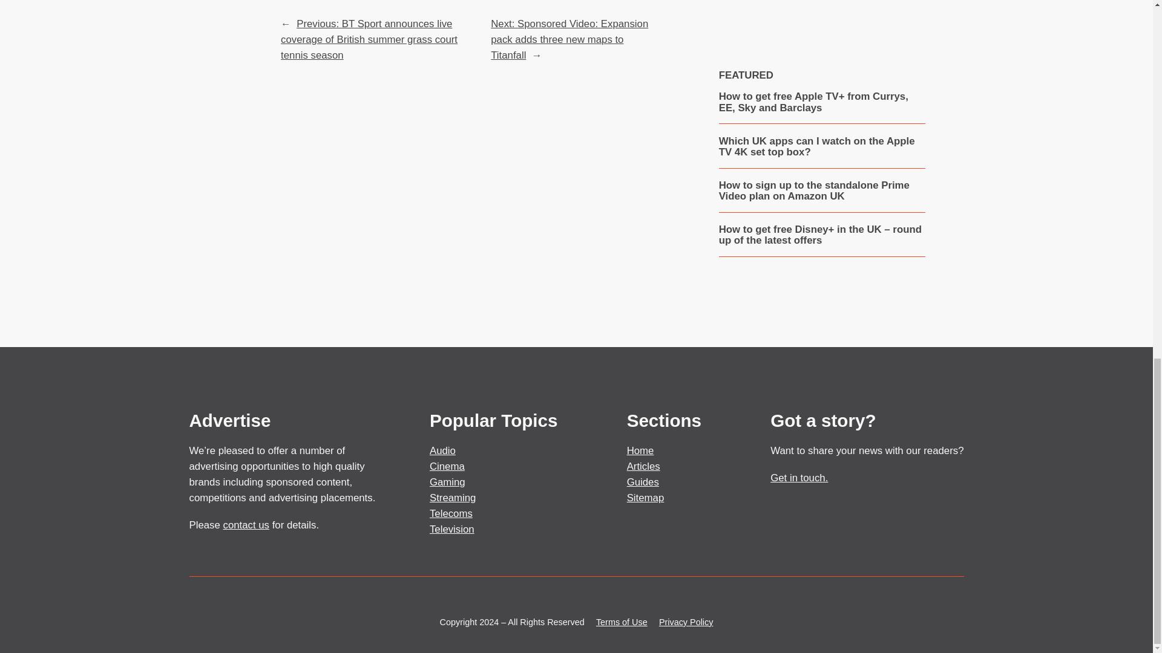 This screenshot has width=1162, height=653. What do you see at coordinates (451, 513) in the screenshot?
I see `Telecoms` at bounding box center [451, 513].